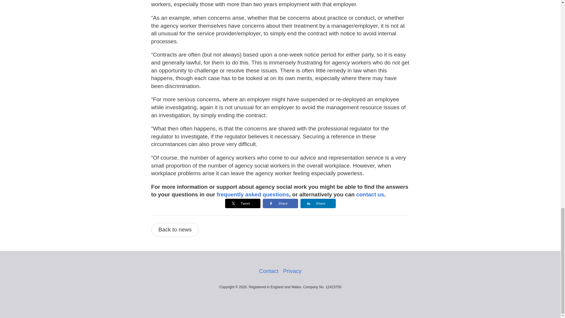 The image size is (565, 318). I want to click on frequently asked questions, so click(252, 194).